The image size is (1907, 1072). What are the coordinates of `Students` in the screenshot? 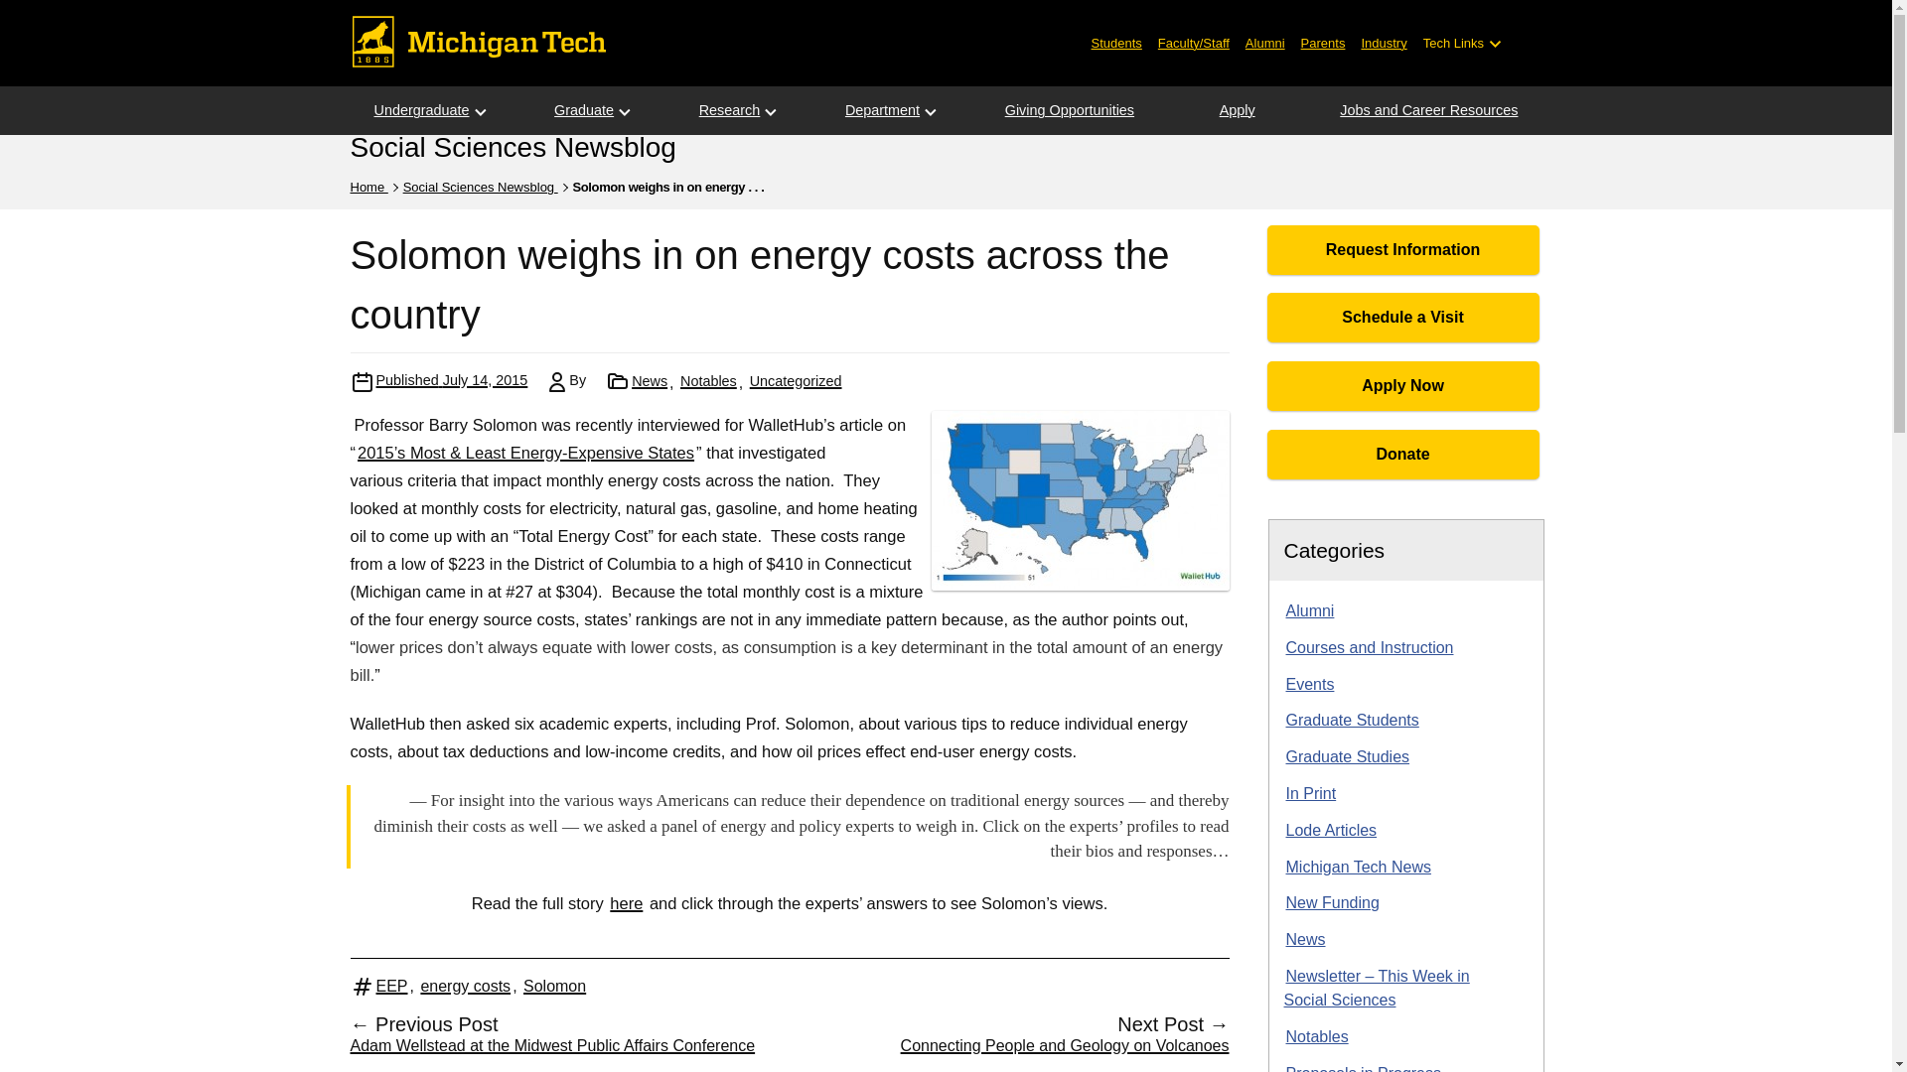 It's located at (1116, 42).